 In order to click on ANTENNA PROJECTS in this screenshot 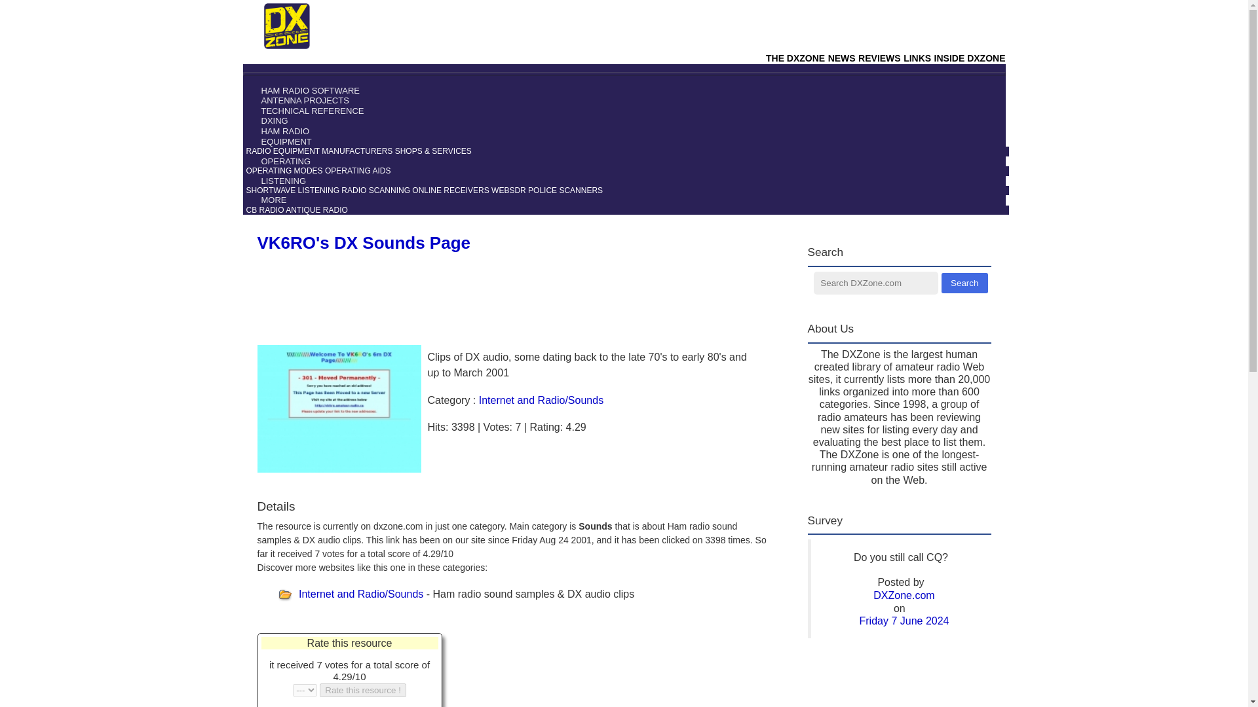, I will do `click(297, 100)`.